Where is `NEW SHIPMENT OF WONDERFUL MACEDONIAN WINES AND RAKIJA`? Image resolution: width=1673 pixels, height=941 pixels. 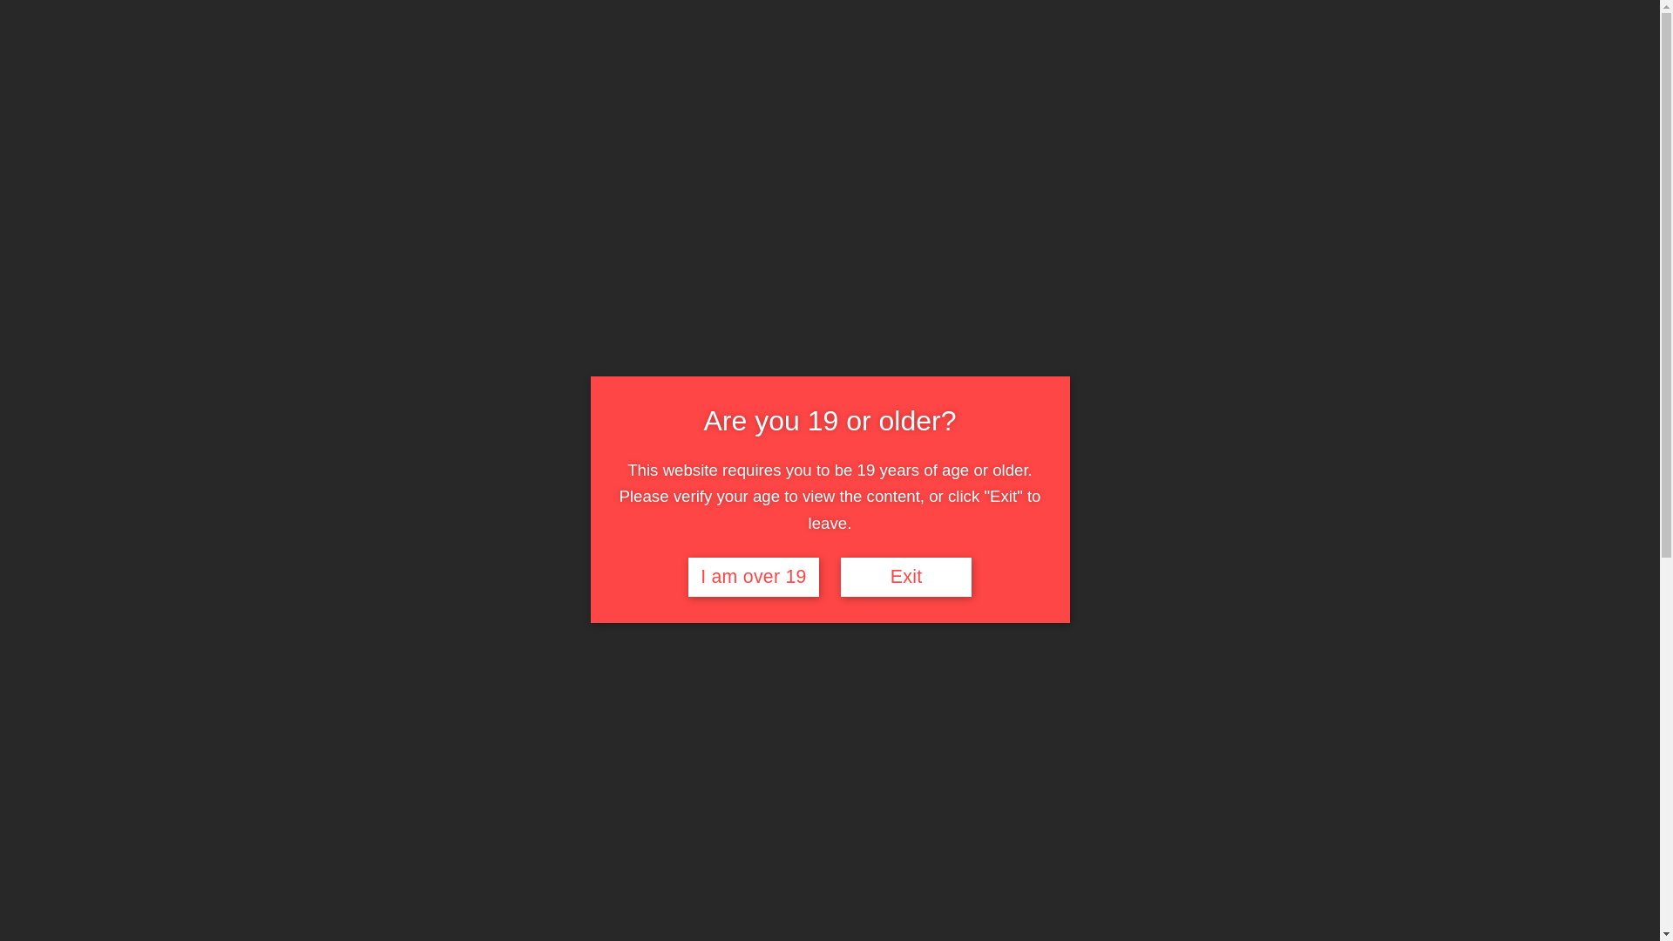 NEW SHIPMENT OF WONDERFUL MACEDONIAN WINES AND RAKIJA is located at coordinates (1241, 436).